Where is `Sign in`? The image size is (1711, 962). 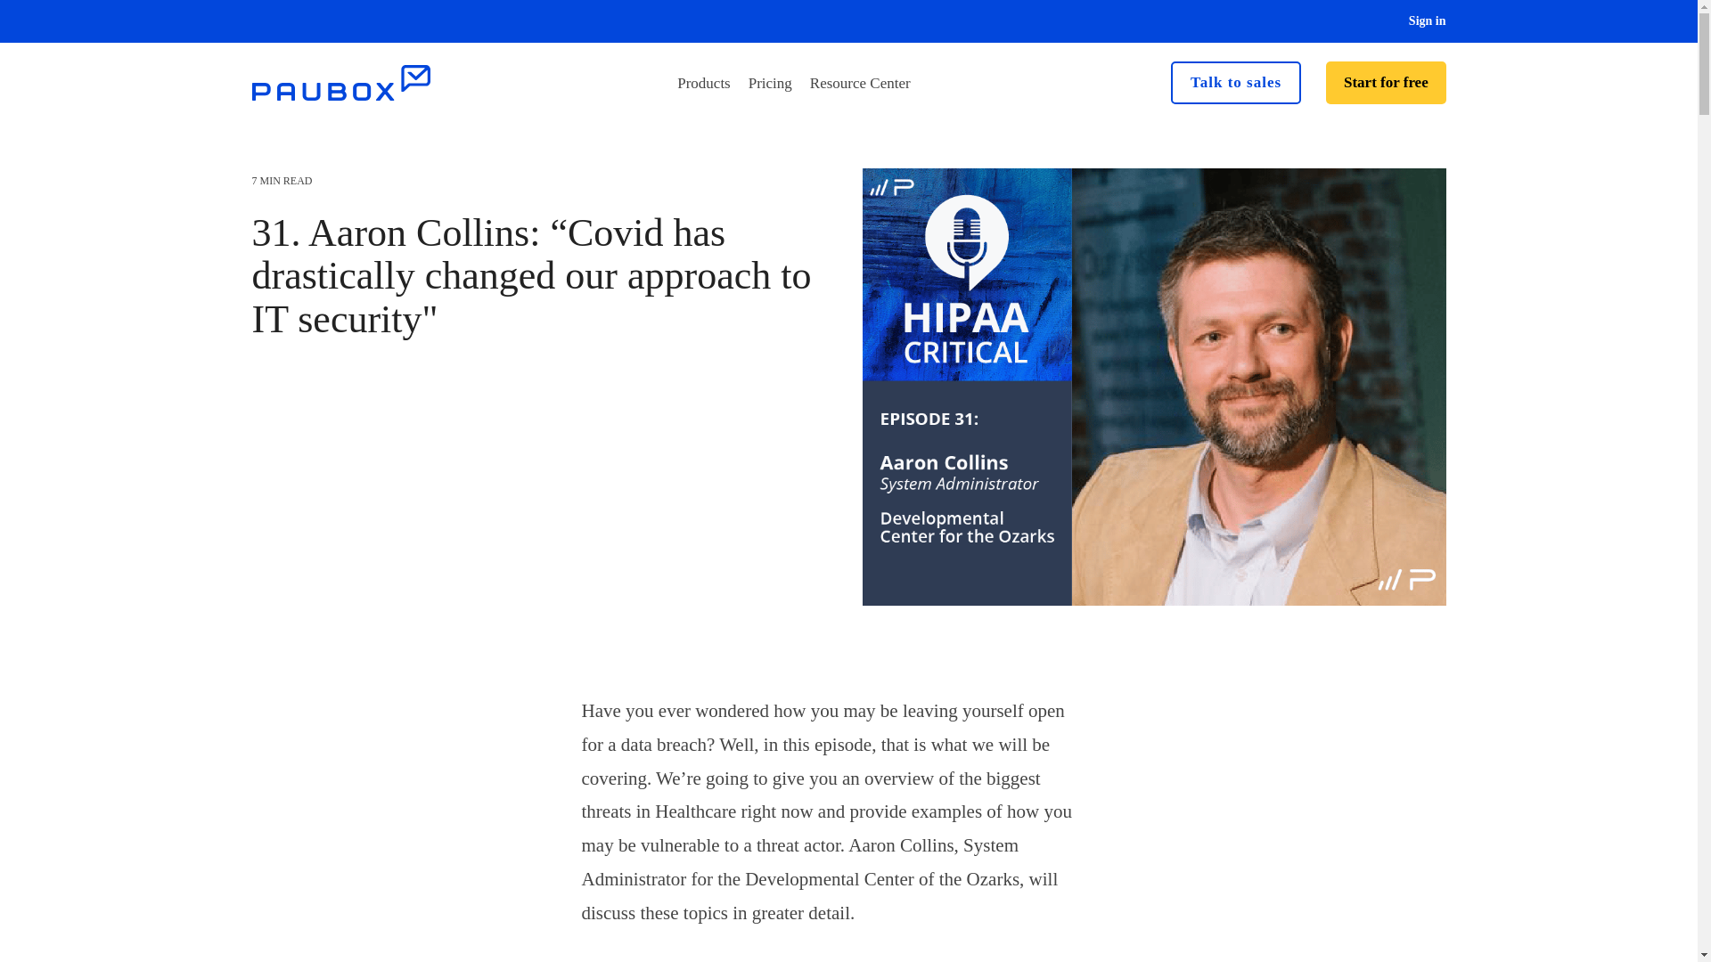 Sign in is located at coordinates (1418, 21).